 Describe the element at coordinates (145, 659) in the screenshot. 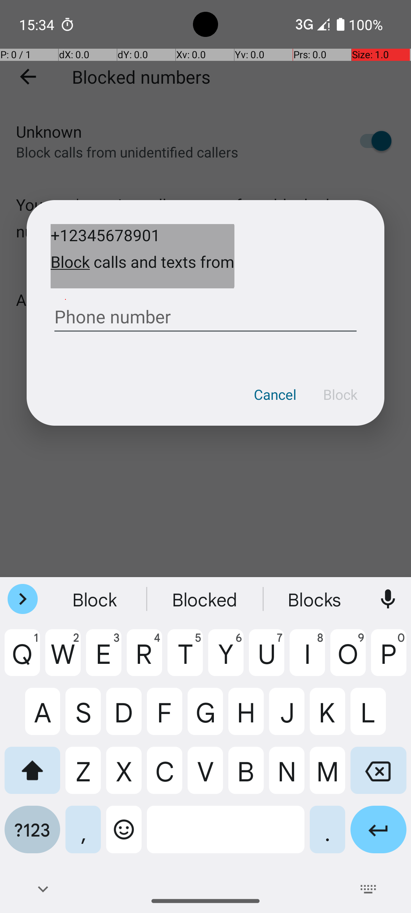

I see `R` at that location.